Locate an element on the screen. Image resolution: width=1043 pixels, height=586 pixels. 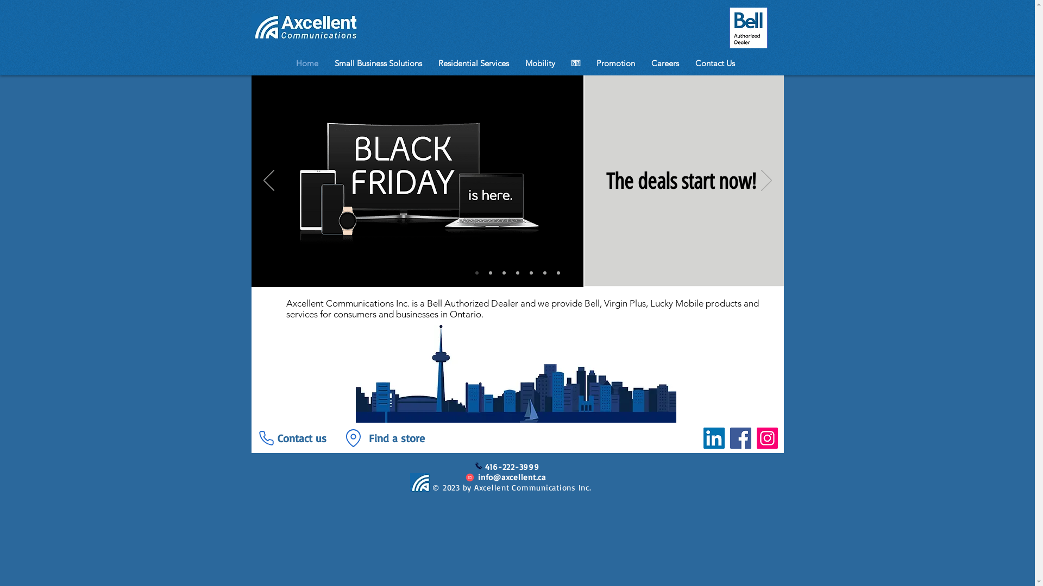
Residential Services is located at coordinates (474, 63).